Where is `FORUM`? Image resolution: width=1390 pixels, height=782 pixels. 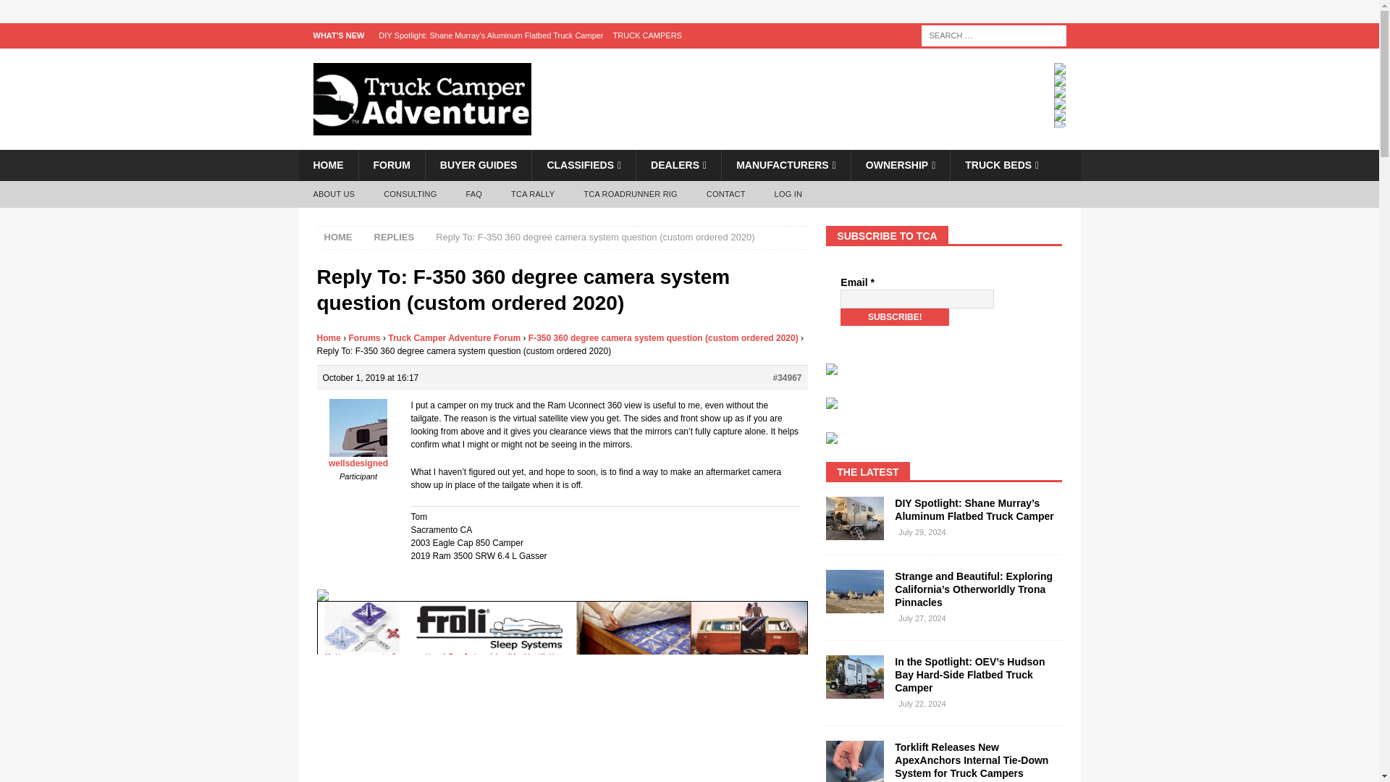
FORUM is located at coordinates (390, 165).